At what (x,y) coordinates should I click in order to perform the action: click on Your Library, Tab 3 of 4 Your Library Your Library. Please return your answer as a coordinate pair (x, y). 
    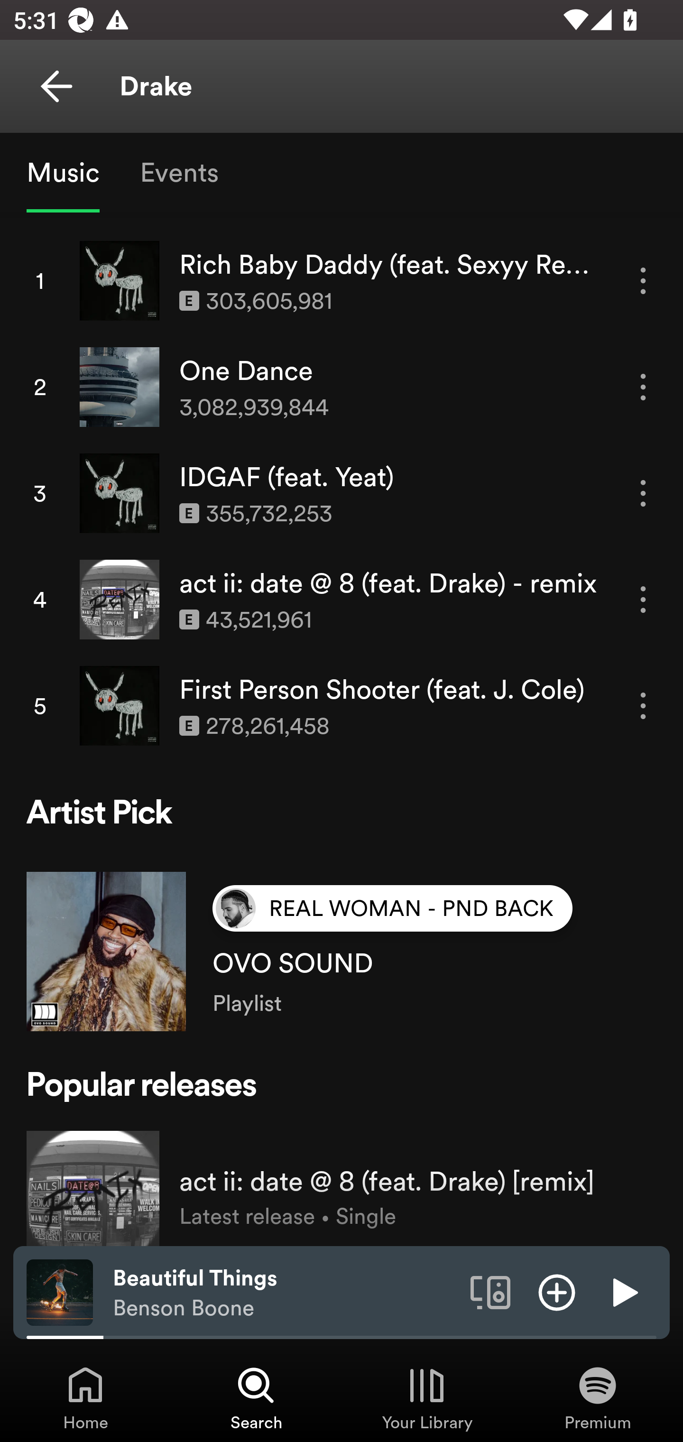
    Looking at the image, I should click on (427, 1397).